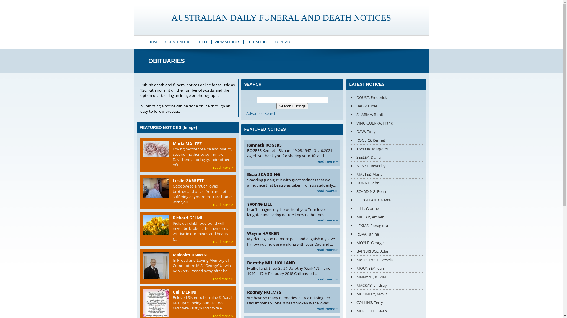  What do you see at coordinates (368, 157) in the screenshot?
I see `SEELEY, Diana` at bounding box center [368, 157].